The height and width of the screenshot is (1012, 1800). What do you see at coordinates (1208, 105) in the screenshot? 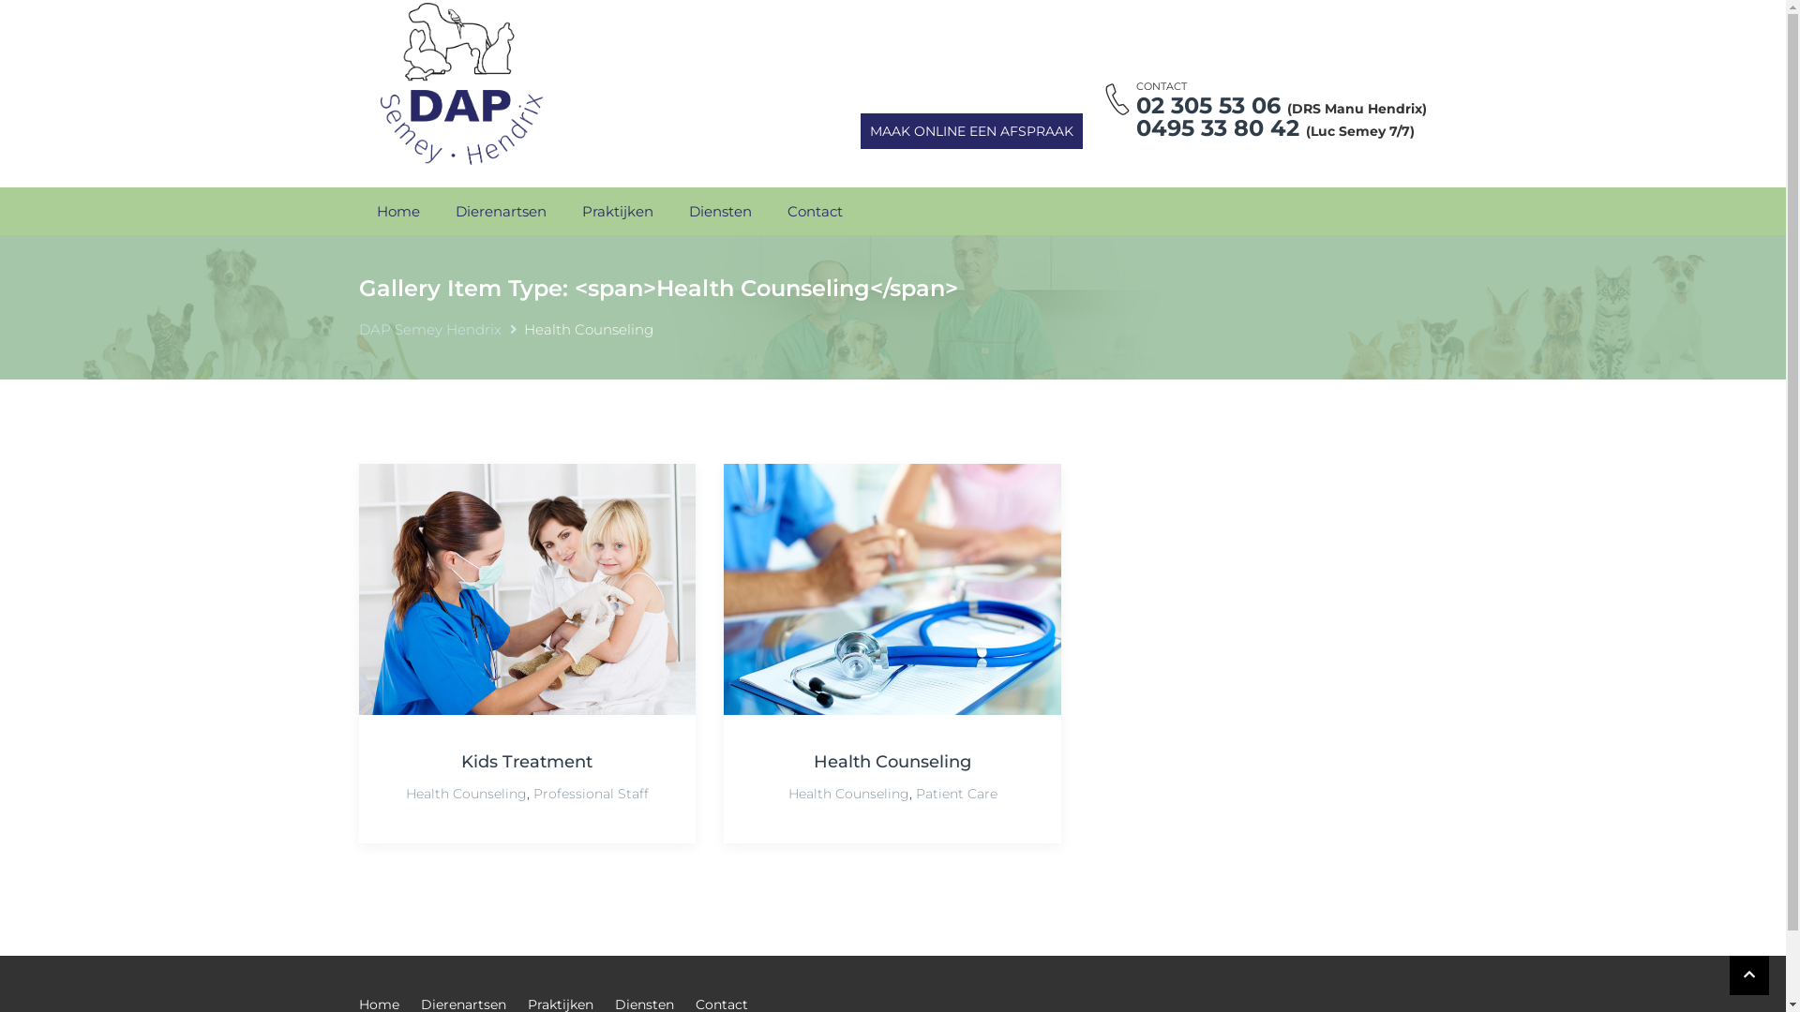
I see `02 305 53 06` at bounding box center [1208, 105].